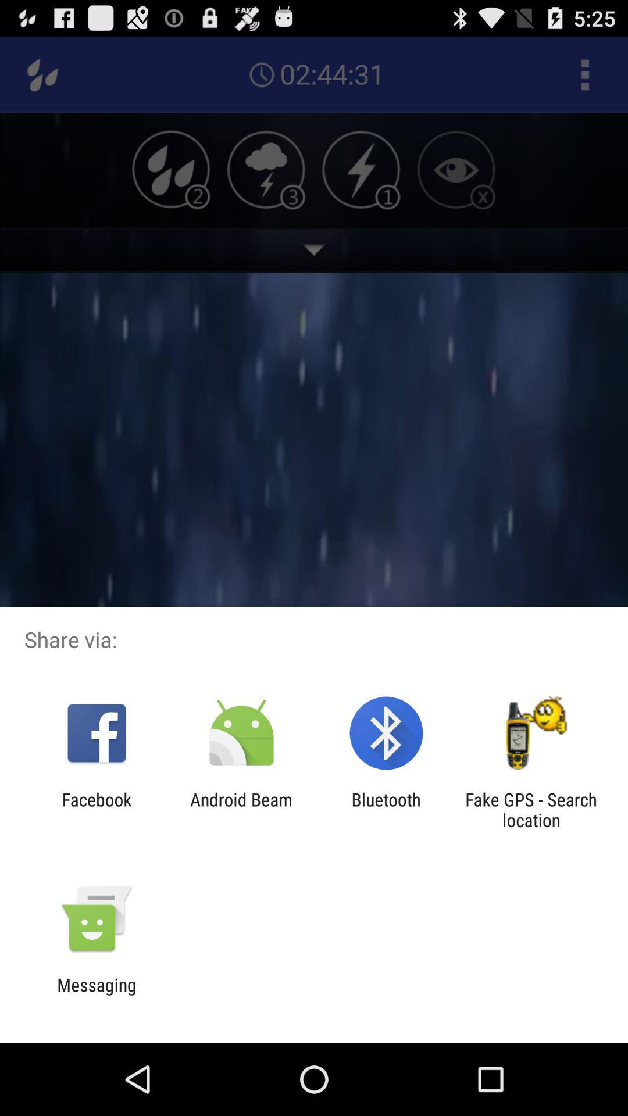  What do you see at coordinates (386, 810) in the screenshot?
I see `turn on the app to the right of the android beam app` at bounding box center [386, 810].